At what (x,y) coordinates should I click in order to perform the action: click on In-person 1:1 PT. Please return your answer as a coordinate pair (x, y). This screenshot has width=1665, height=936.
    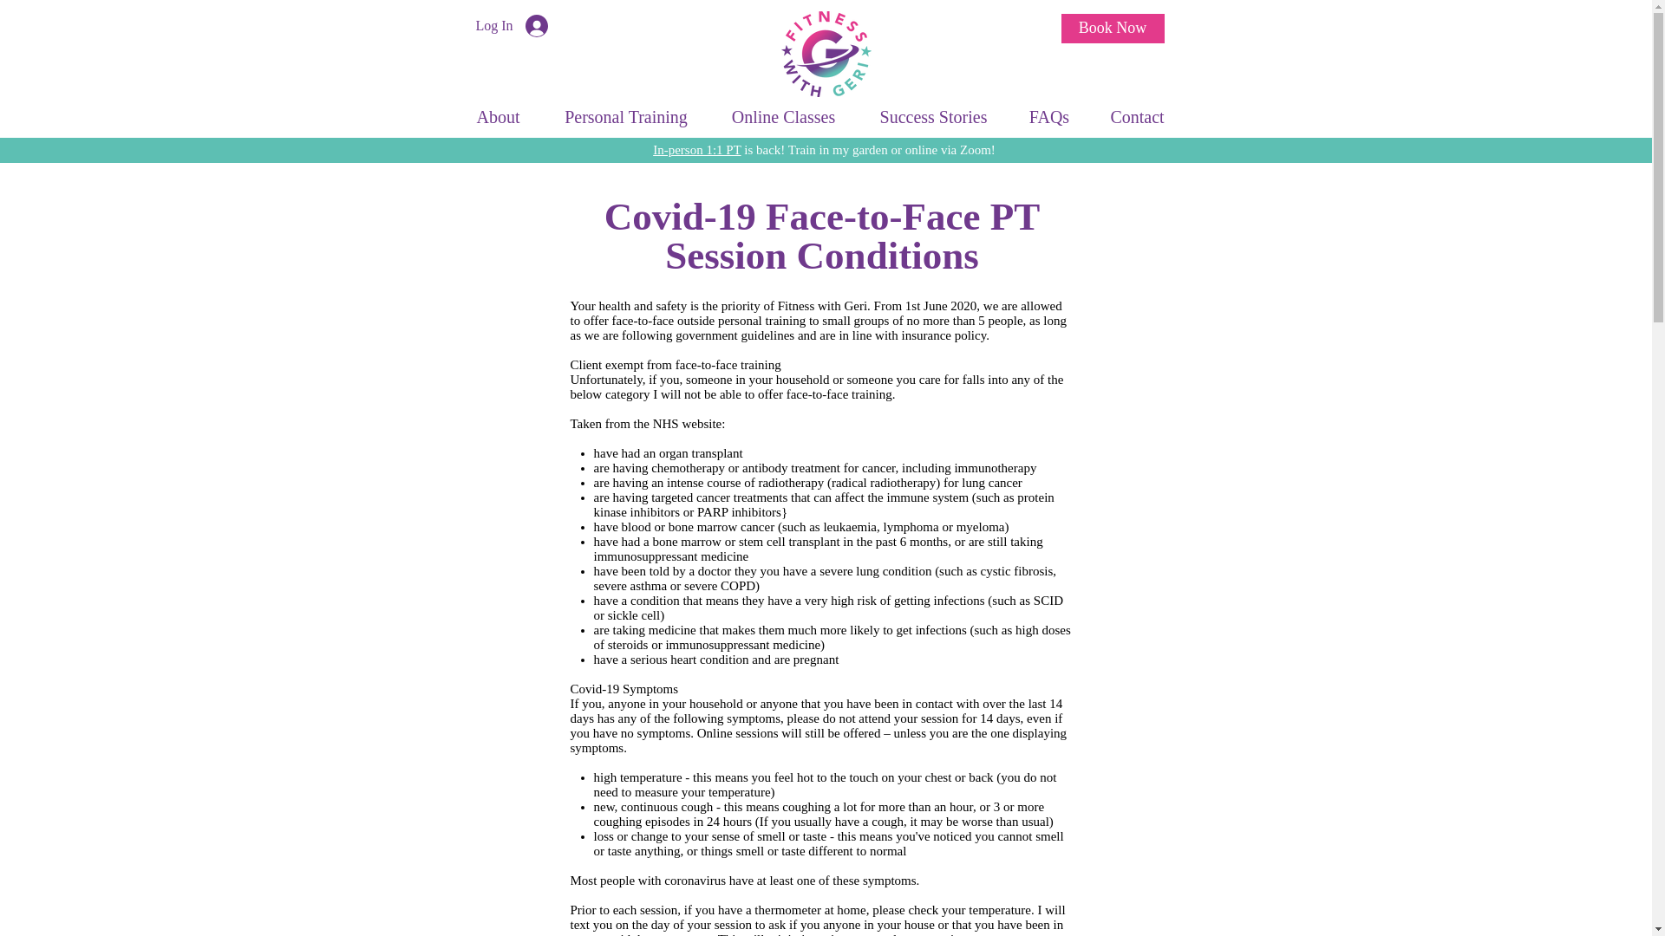
    Looking at the image, I should click on (696, 150).